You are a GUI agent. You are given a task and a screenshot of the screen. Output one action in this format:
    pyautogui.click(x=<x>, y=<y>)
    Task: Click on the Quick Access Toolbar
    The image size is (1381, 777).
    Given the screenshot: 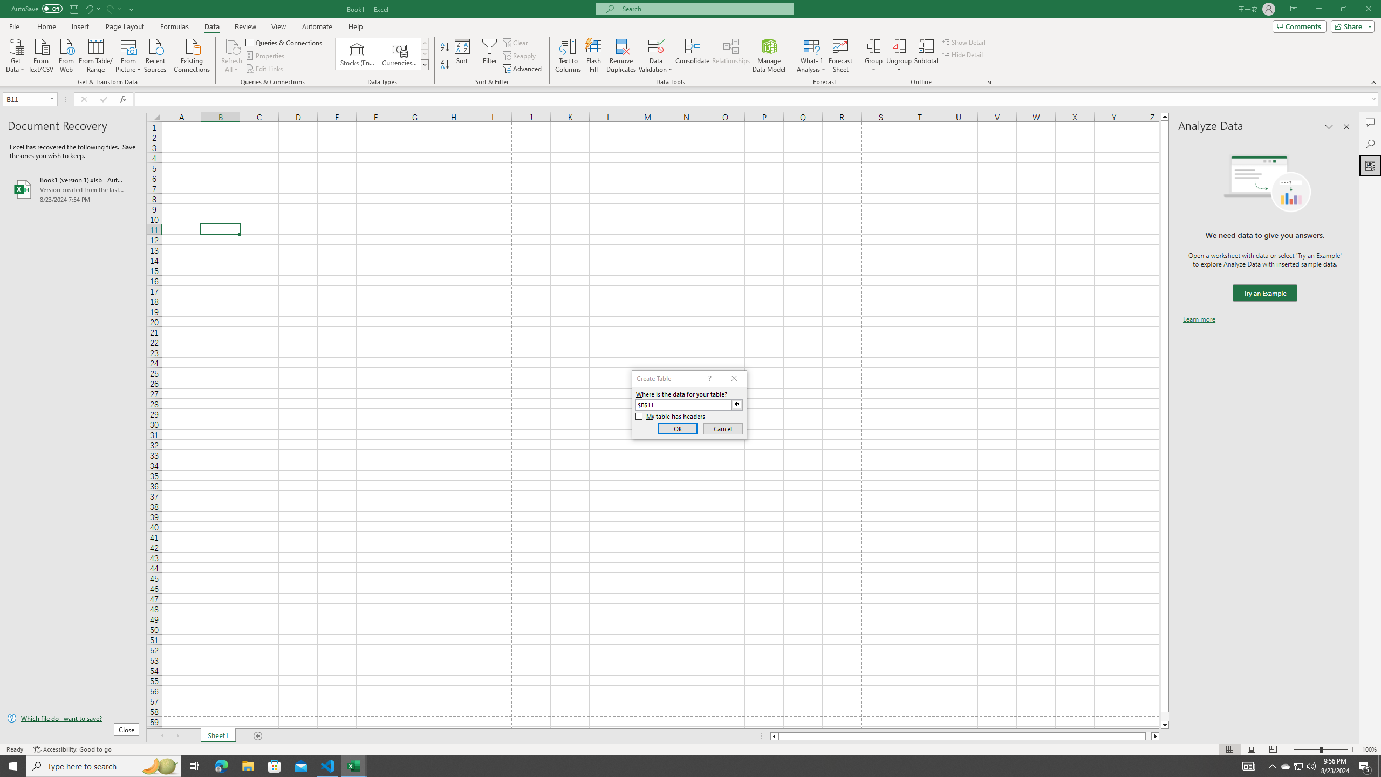 What is the action you would take?
    pyautogui.click(x=73, y=9)
    